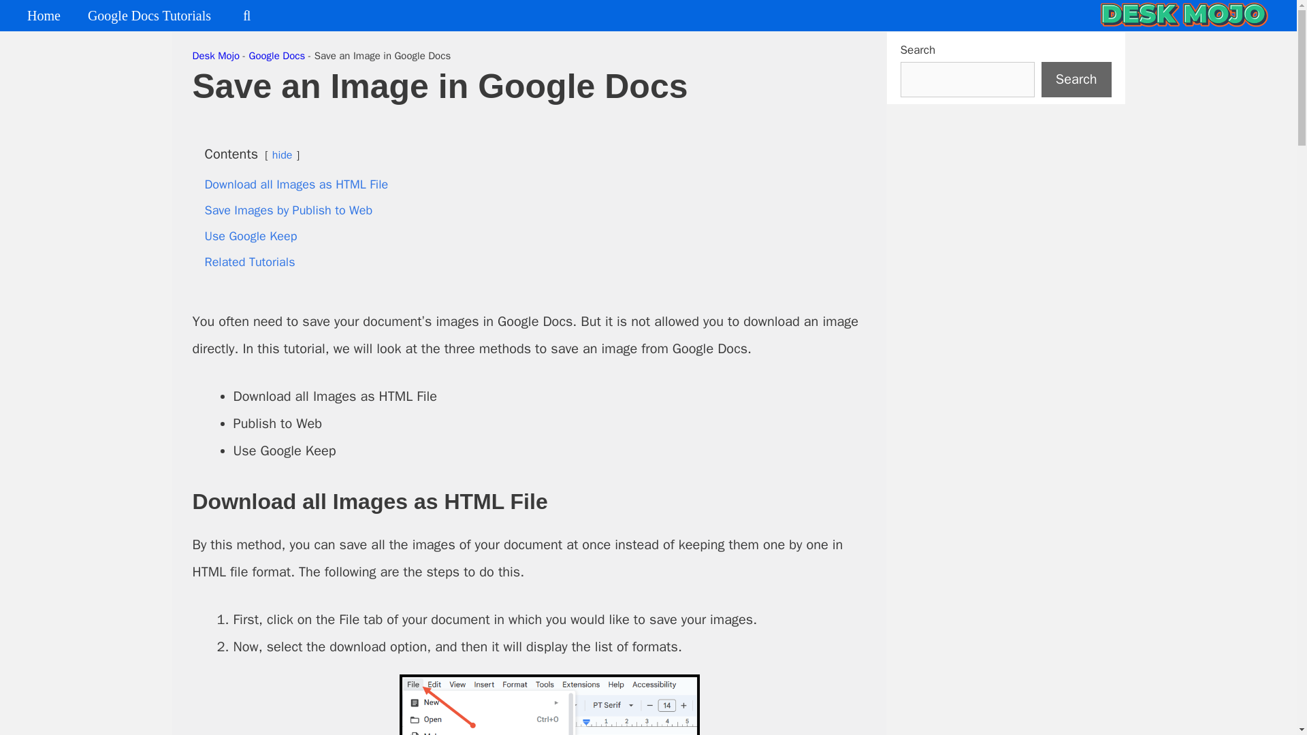 Image resolution: width=1307 pixels, height=735 pixels. What do you see at coordinates (215, 56) in the screenshot?
I see `Desk Mojo` at bounding box center [215, 56].